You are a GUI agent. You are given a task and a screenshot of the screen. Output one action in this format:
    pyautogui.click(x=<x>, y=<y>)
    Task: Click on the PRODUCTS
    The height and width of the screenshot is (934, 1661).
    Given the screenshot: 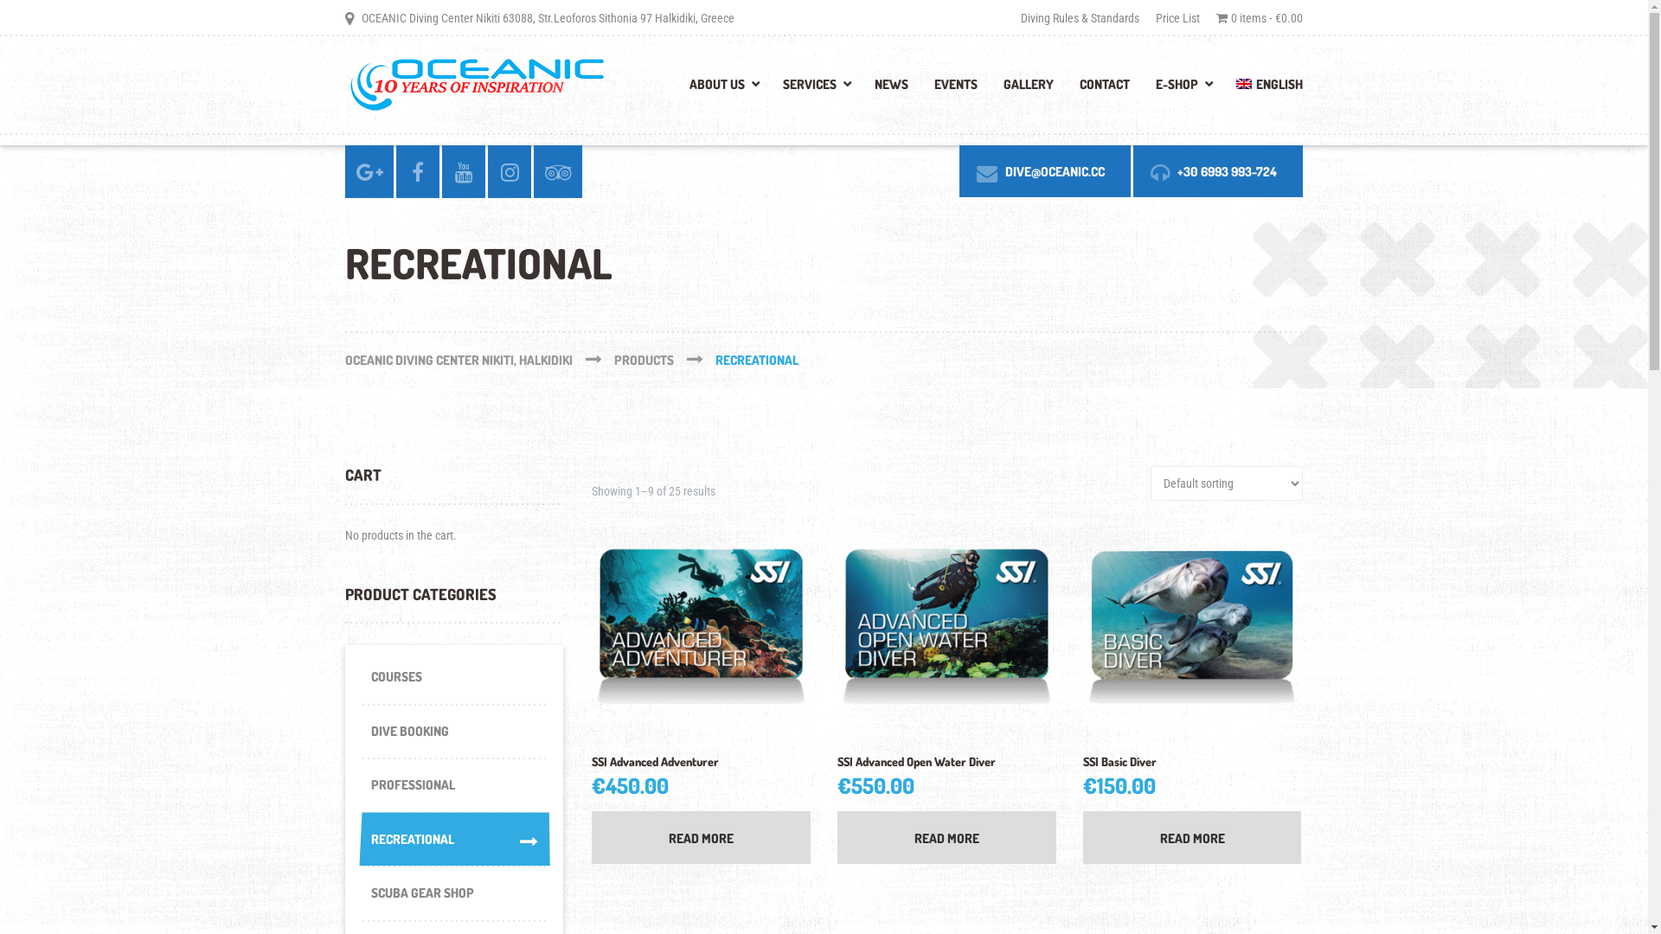 What is the action you would take?
    pyautogui.click(x=664, y=360)
    